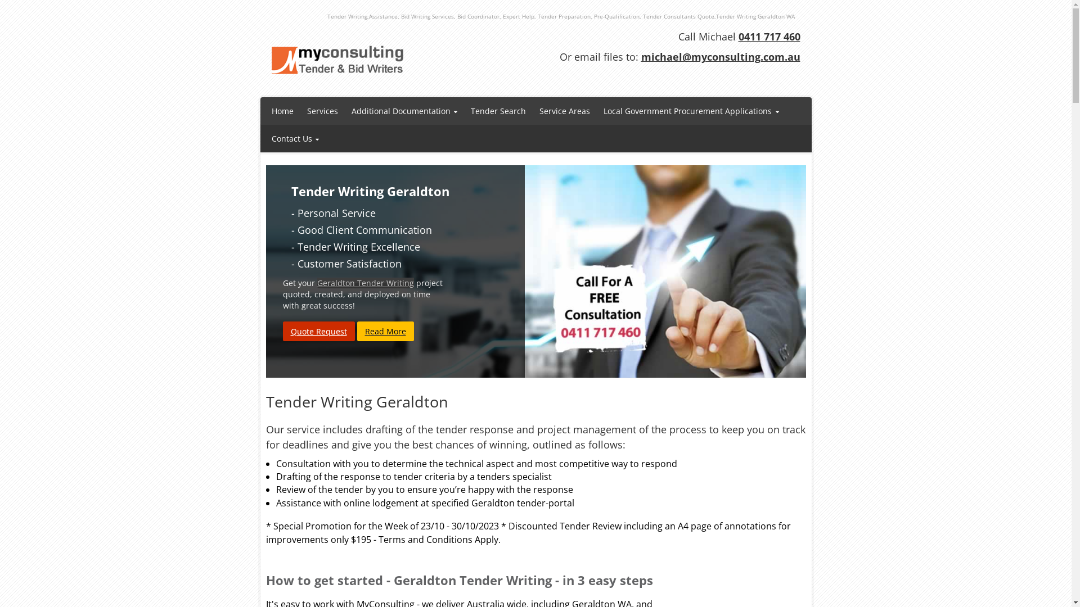 The width and height of the screenshot is (1080, 607). What do you see at coordinates (404, 111) in the screenshot?
I see `Additional Documentation` at bounding box center [404, 111].